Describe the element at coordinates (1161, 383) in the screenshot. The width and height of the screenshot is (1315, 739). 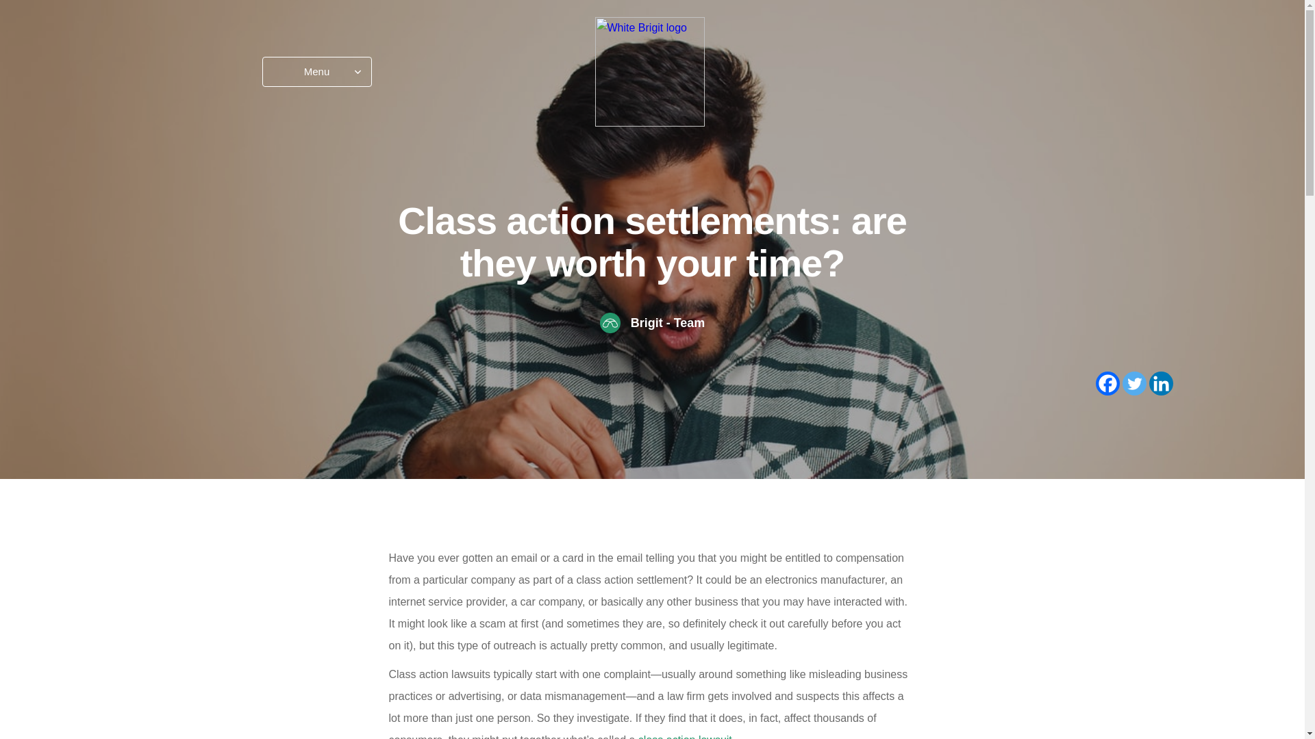
I see `Linkedin` at that location.